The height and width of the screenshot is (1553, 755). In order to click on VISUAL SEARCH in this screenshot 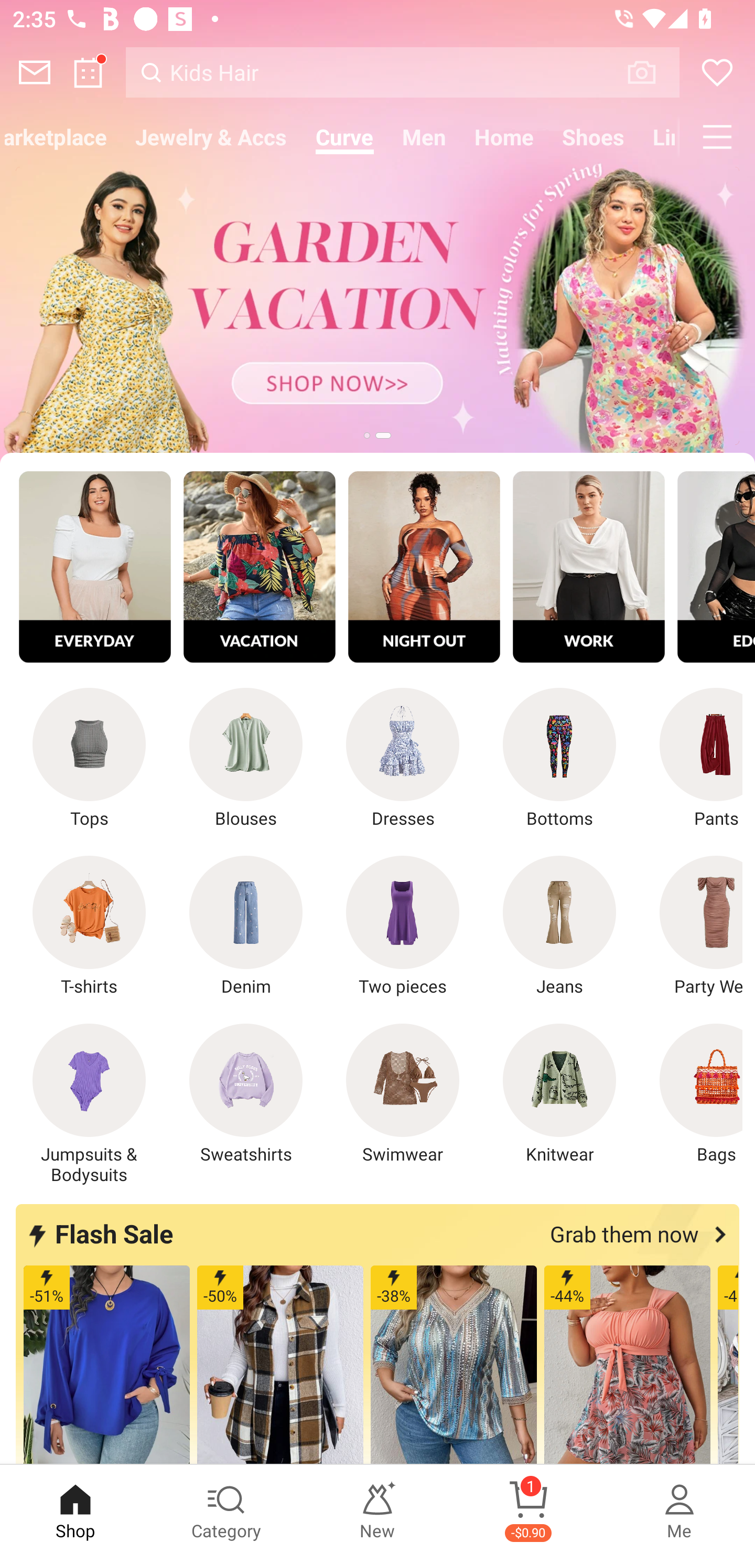, I will do `click(651, 72)`.